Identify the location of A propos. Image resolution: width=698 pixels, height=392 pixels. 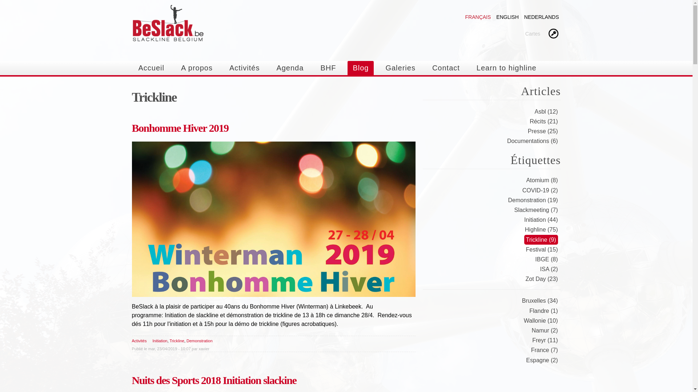
(197, 68).